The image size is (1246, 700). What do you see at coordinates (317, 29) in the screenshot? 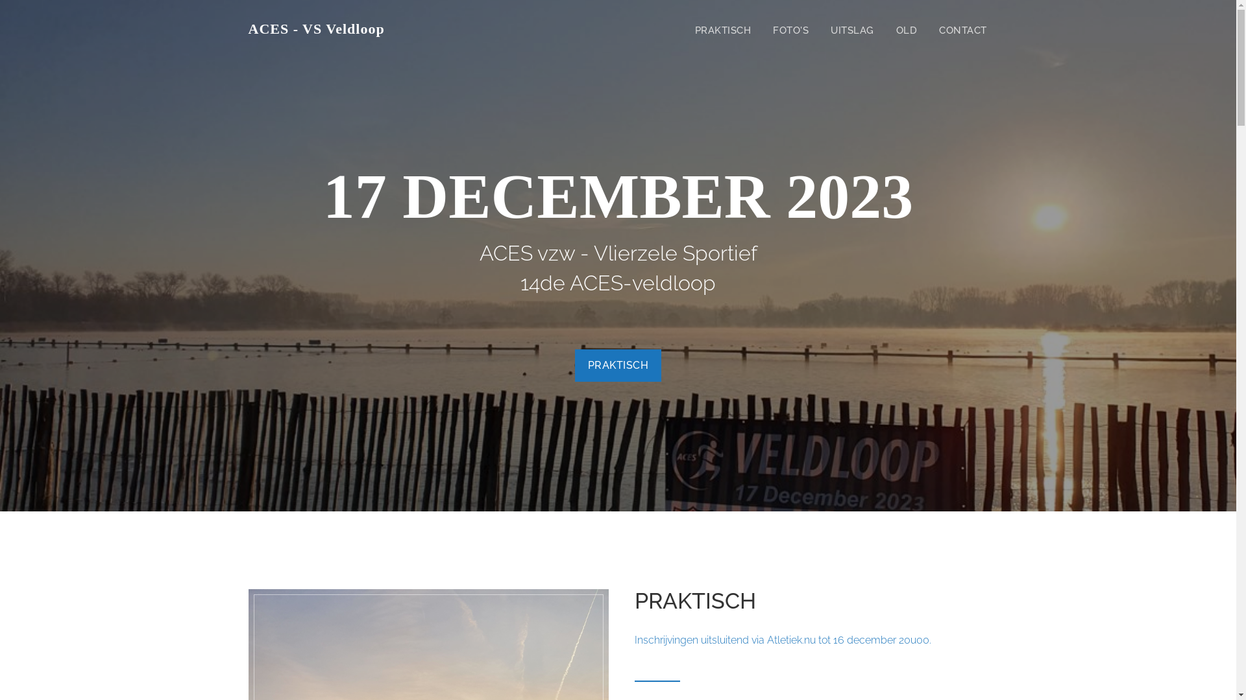
I see `ACES - VS Veldloop` at bounding box center [317, 29].